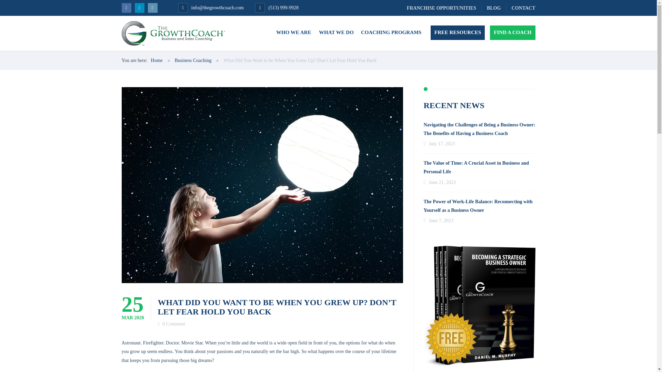 The height and width of the screenshot is (372, 662). Describe the element at coordinates (521, 8) in the screenshot. I see `CONTACT` at that location.